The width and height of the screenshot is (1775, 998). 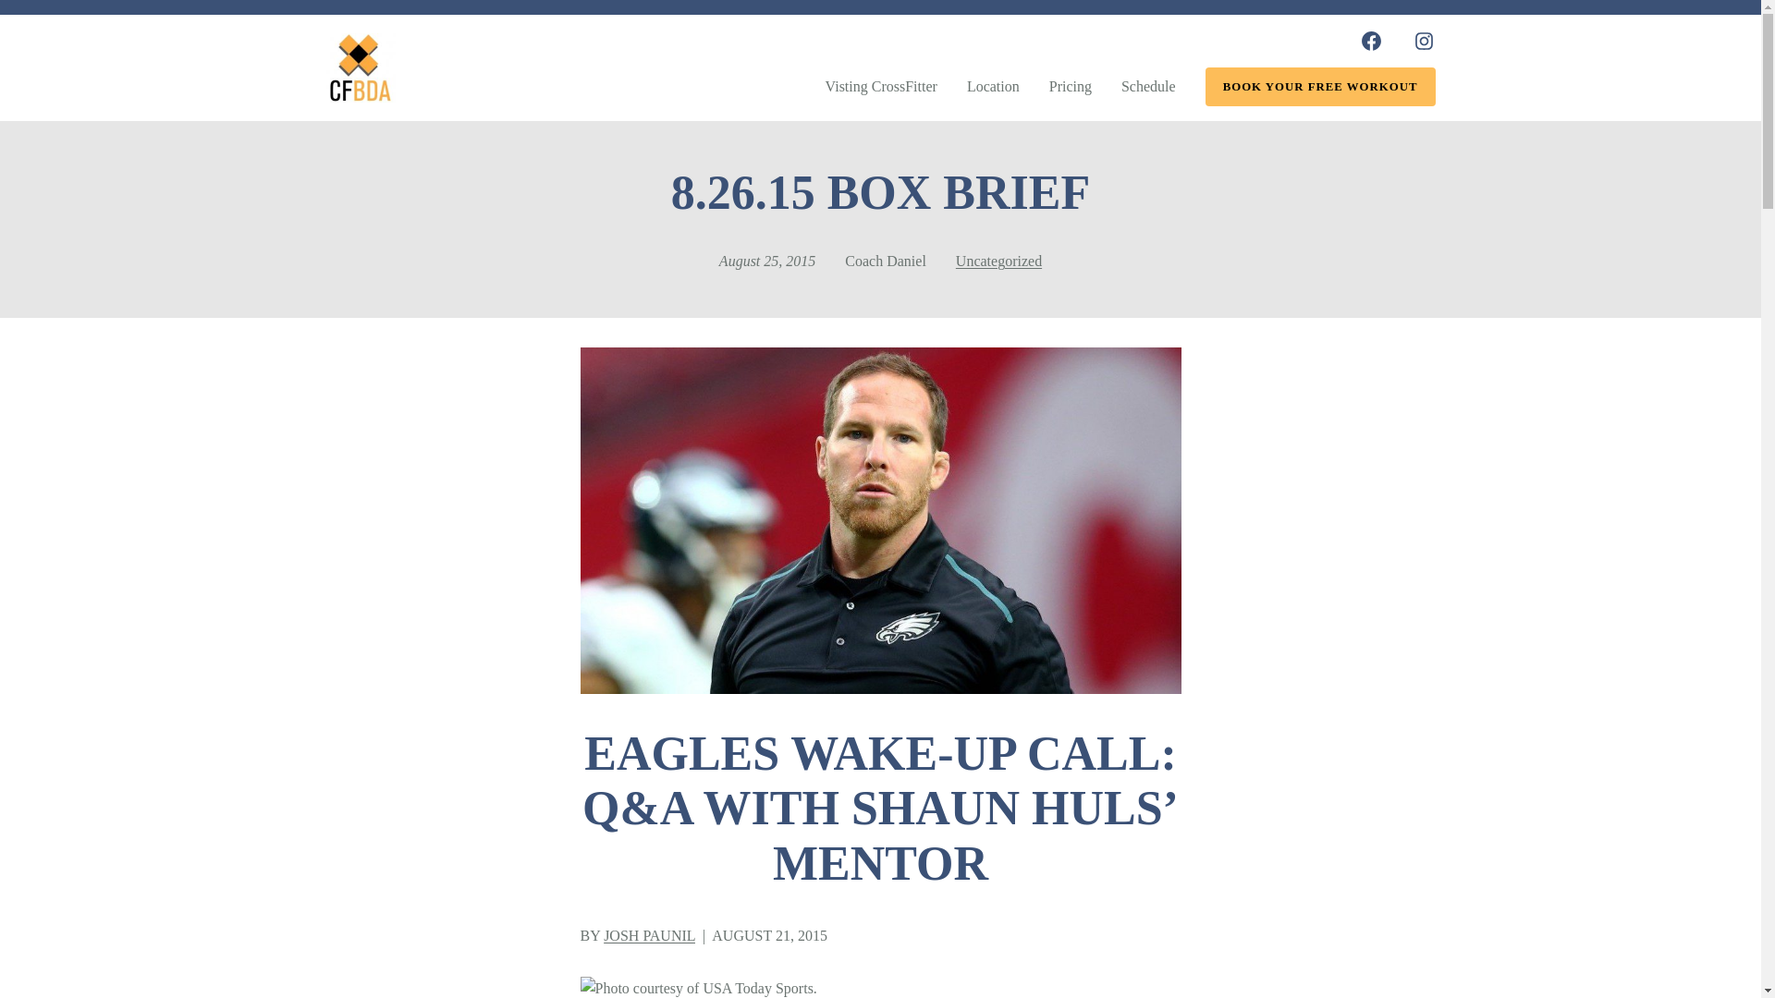 I want to click on Pricing, so click(x=1070, y=87).